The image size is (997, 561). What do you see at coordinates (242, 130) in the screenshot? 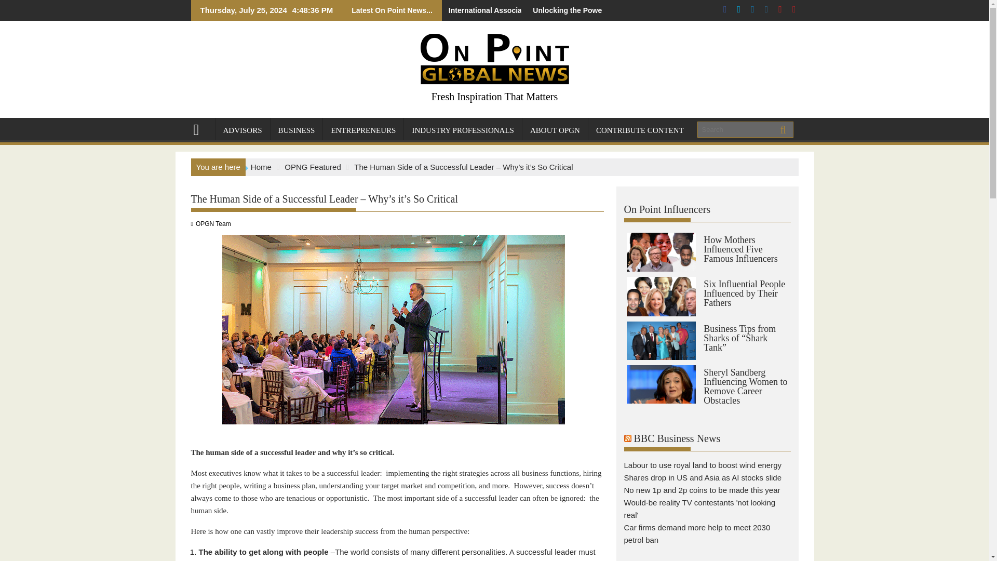
I see `OPGN Advisors` at bounding box center [242, 130].